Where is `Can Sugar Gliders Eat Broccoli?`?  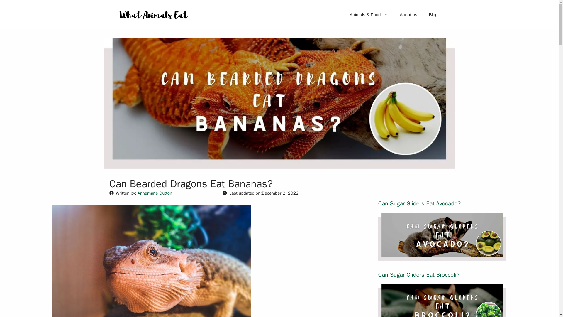
Can Sugar Gliders Eat Broccoli? is located at coordinates (419, 275).